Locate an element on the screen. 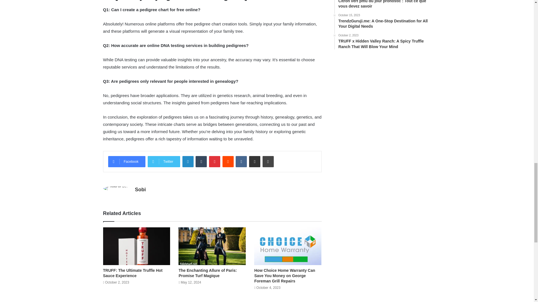 Image resolution: width=538 pixels, height=302 pixels. Tumblr is located at coordinates (201, 162).